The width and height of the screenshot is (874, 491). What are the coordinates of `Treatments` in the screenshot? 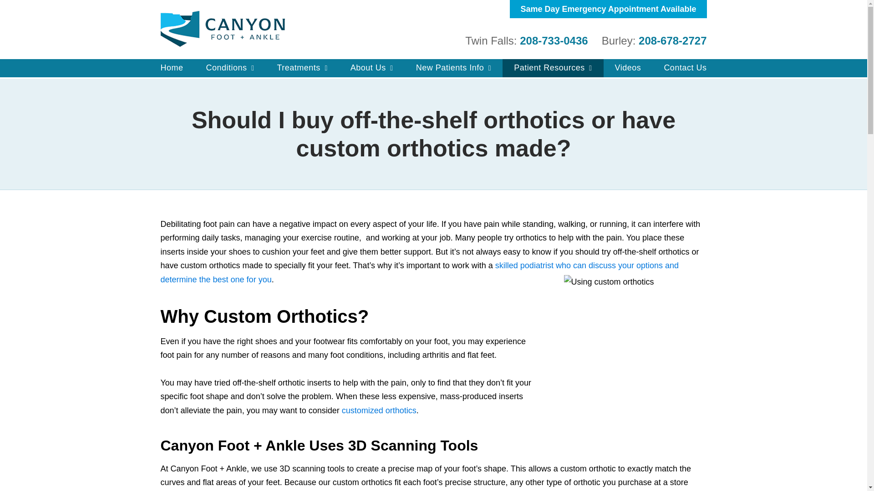 It's located at (302, 68).